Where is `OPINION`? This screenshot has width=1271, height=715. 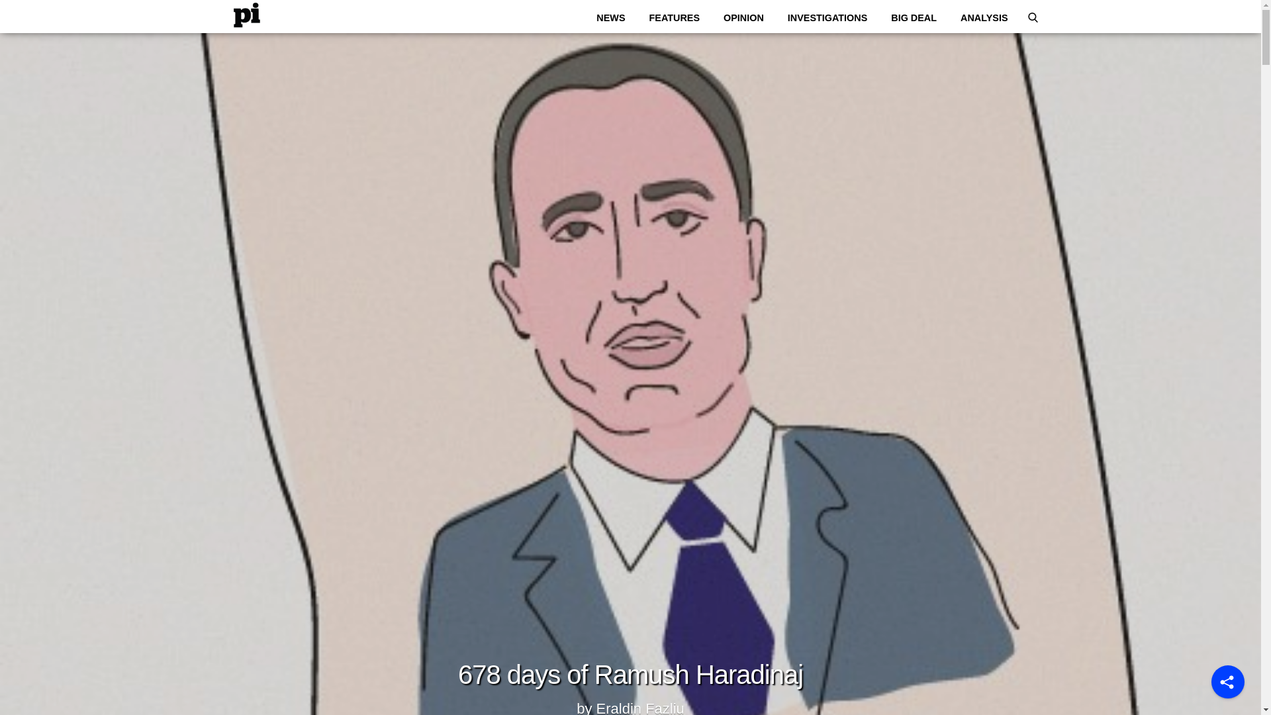
OPINION is located at coordinates (743, 17).